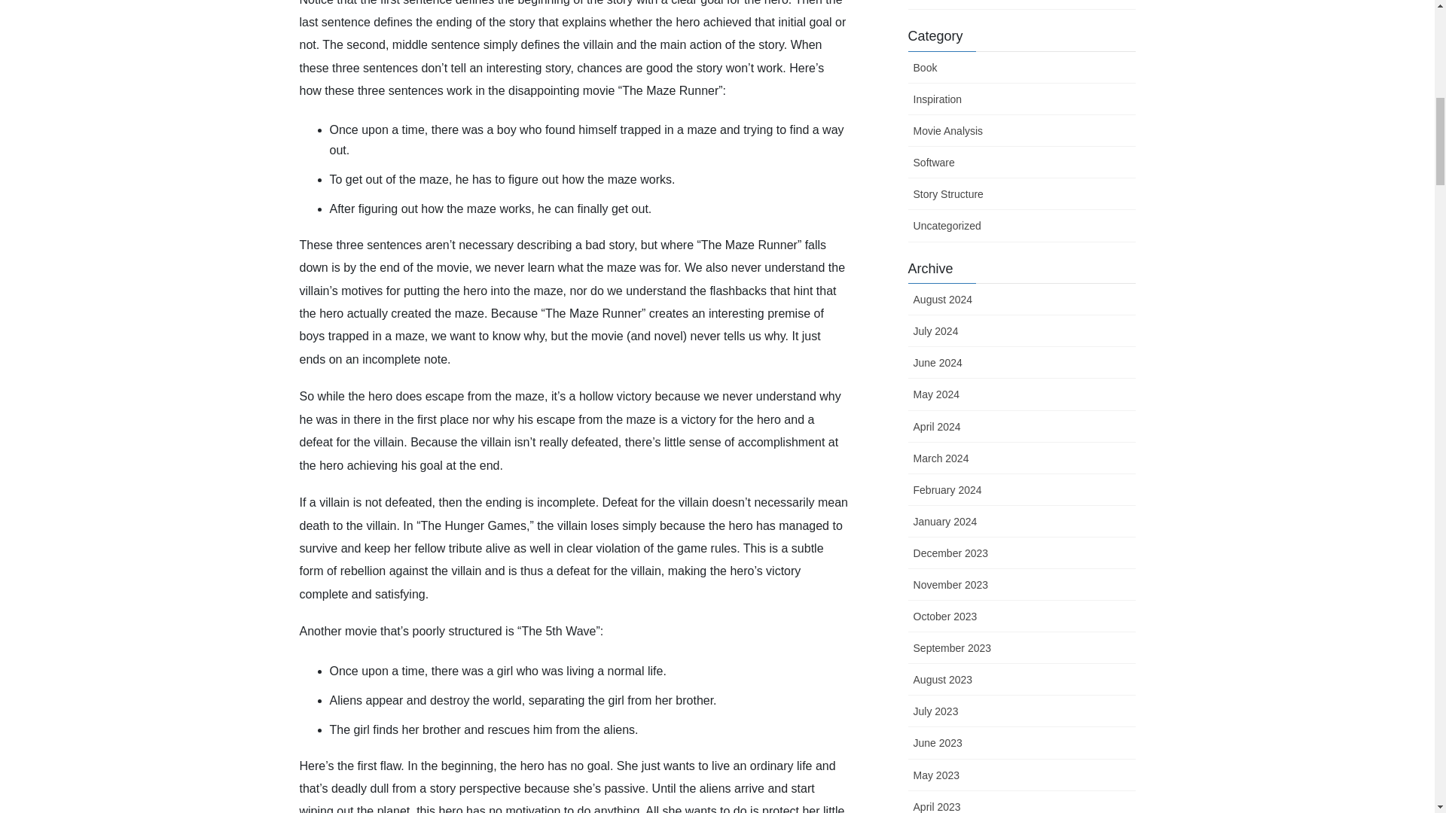 The height and width of the screenshot is (813, 1446). I want to click on July 2024, so click(1021, 331).